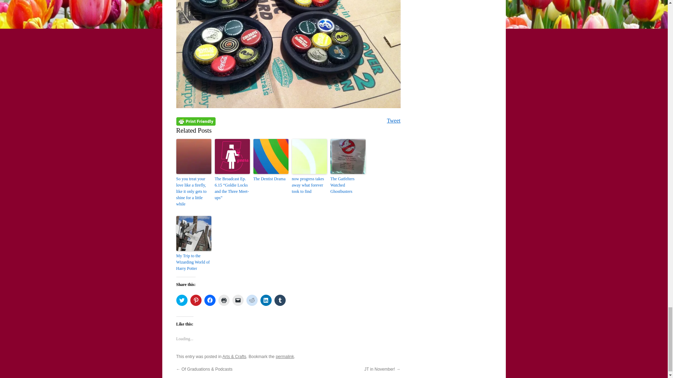  Describe the element at coordinates (181, 300) in the screenshot. I see `Click to share on Twitter` at that location.